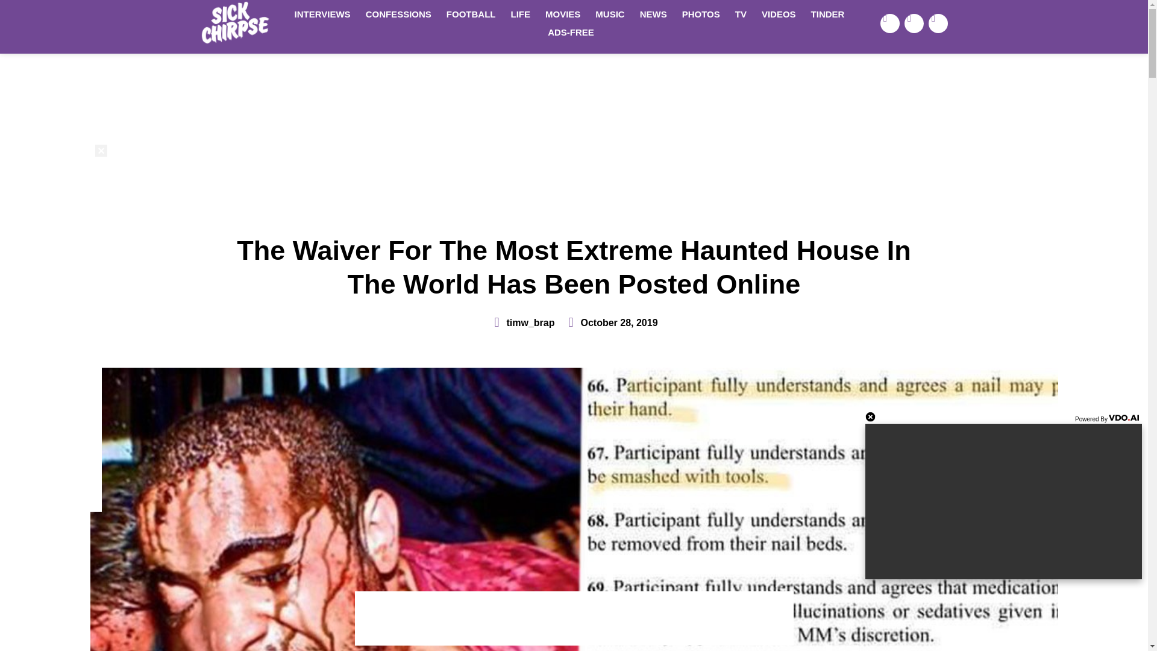  I want to click on VIDEOS, so click(779, 14).